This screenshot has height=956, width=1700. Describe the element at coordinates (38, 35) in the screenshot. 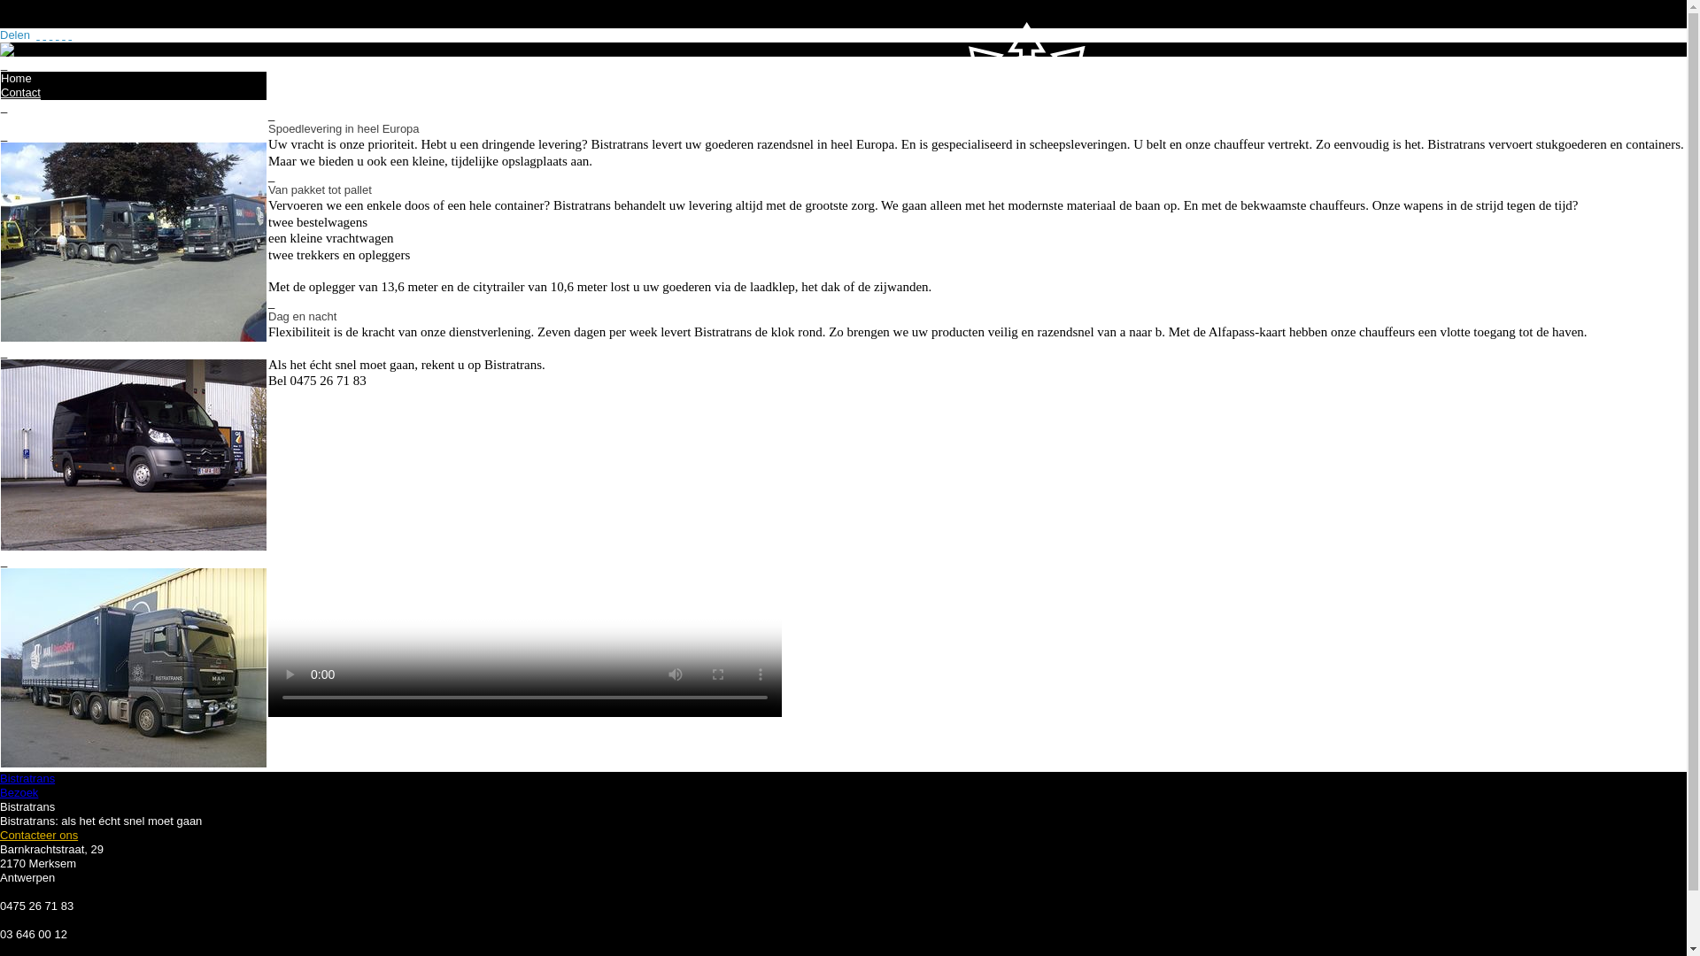

I see ` ` at that location.